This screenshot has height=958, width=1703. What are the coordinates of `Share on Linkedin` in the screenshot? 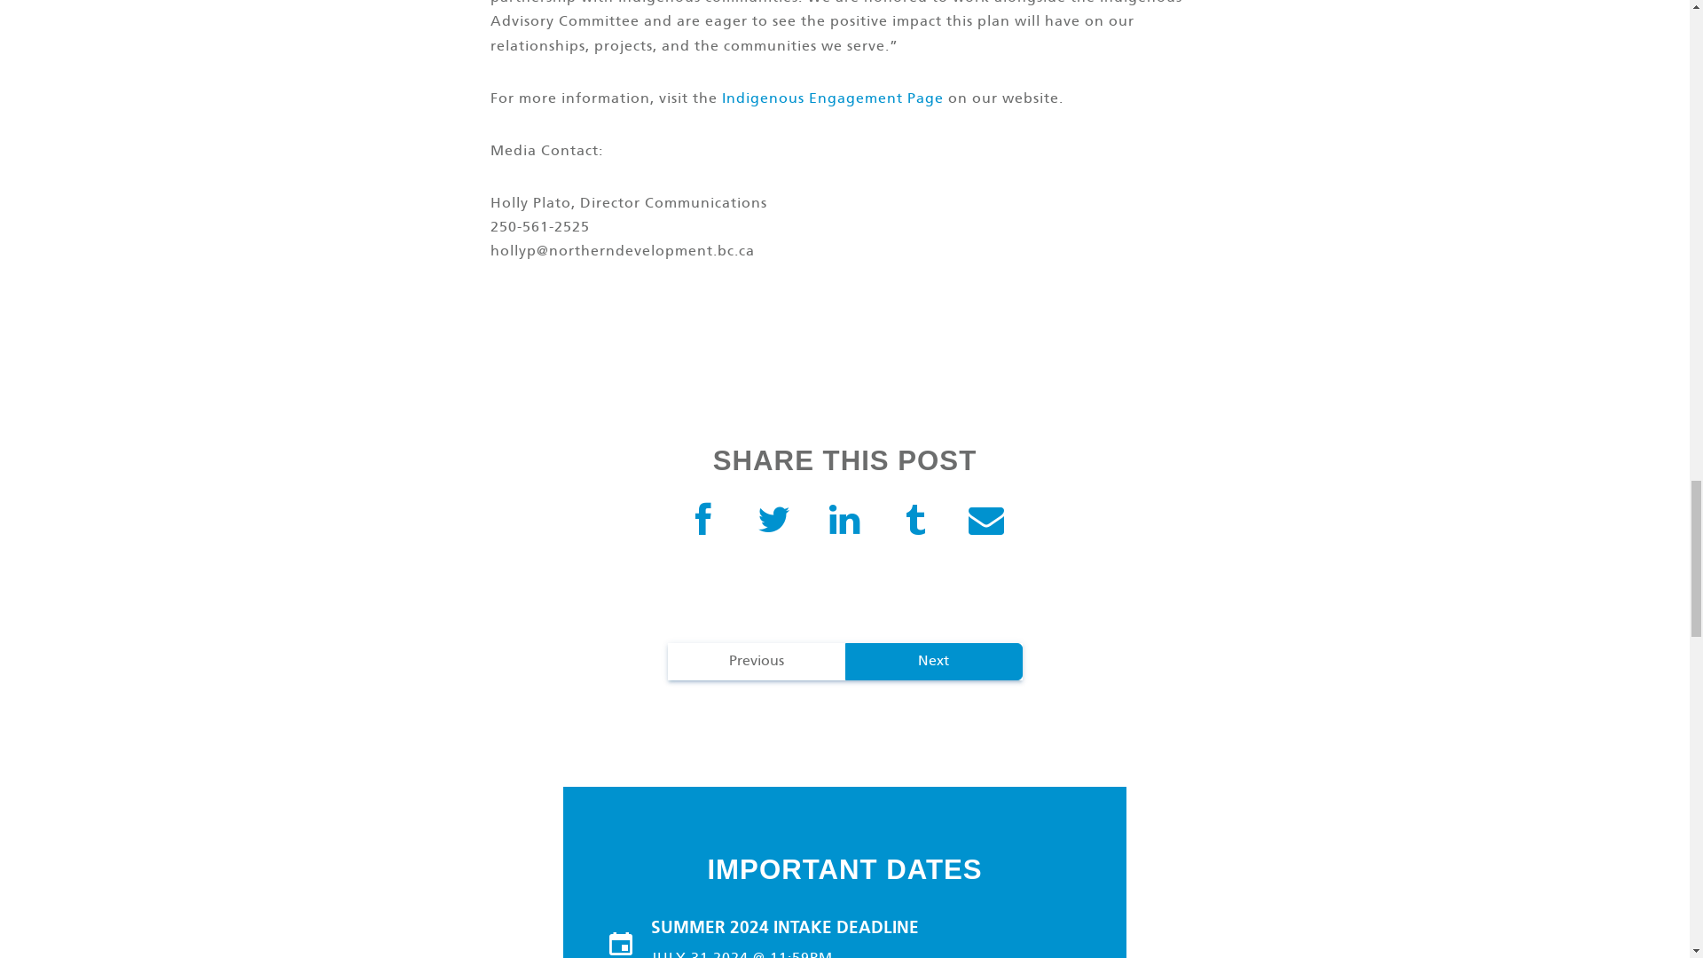 It's located at (844, 522).